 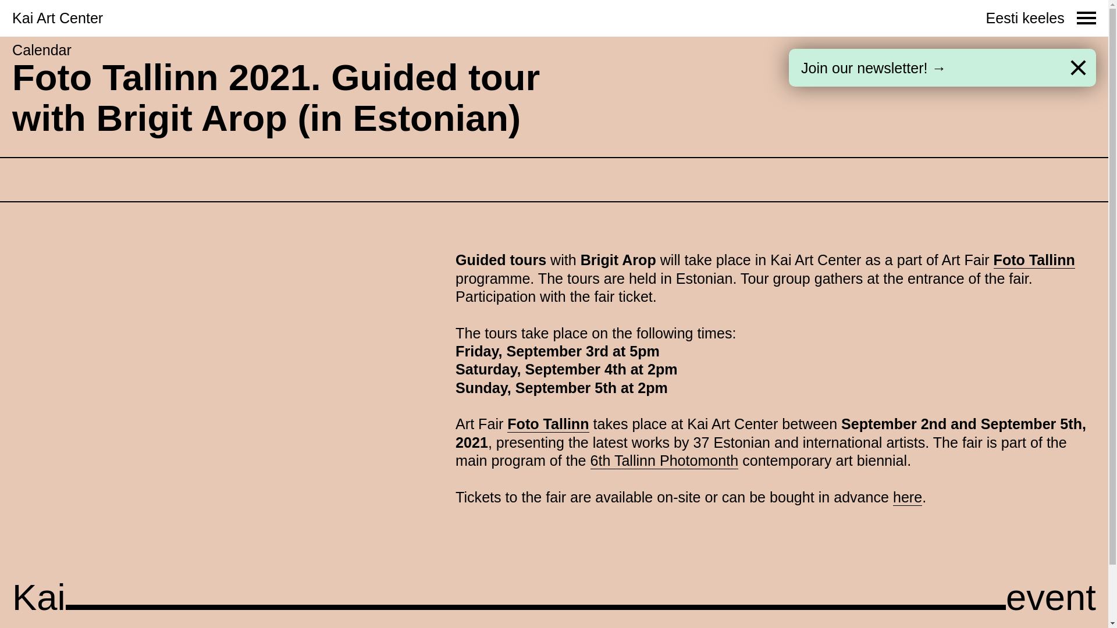 What do you see at coordinates (908, 498) in the screenshot?
I see `here` at bounding box center [908, 498].